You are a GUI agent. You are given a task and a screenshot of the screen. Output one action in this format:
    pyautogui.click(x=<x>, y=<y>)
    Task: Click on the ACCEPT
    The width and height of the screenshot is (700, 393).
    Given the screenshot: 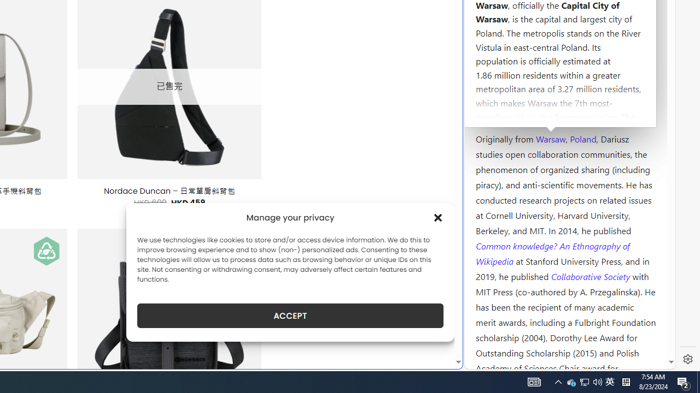 What is the action you would take?
    pyautogui.click(x=290, y=315)
    